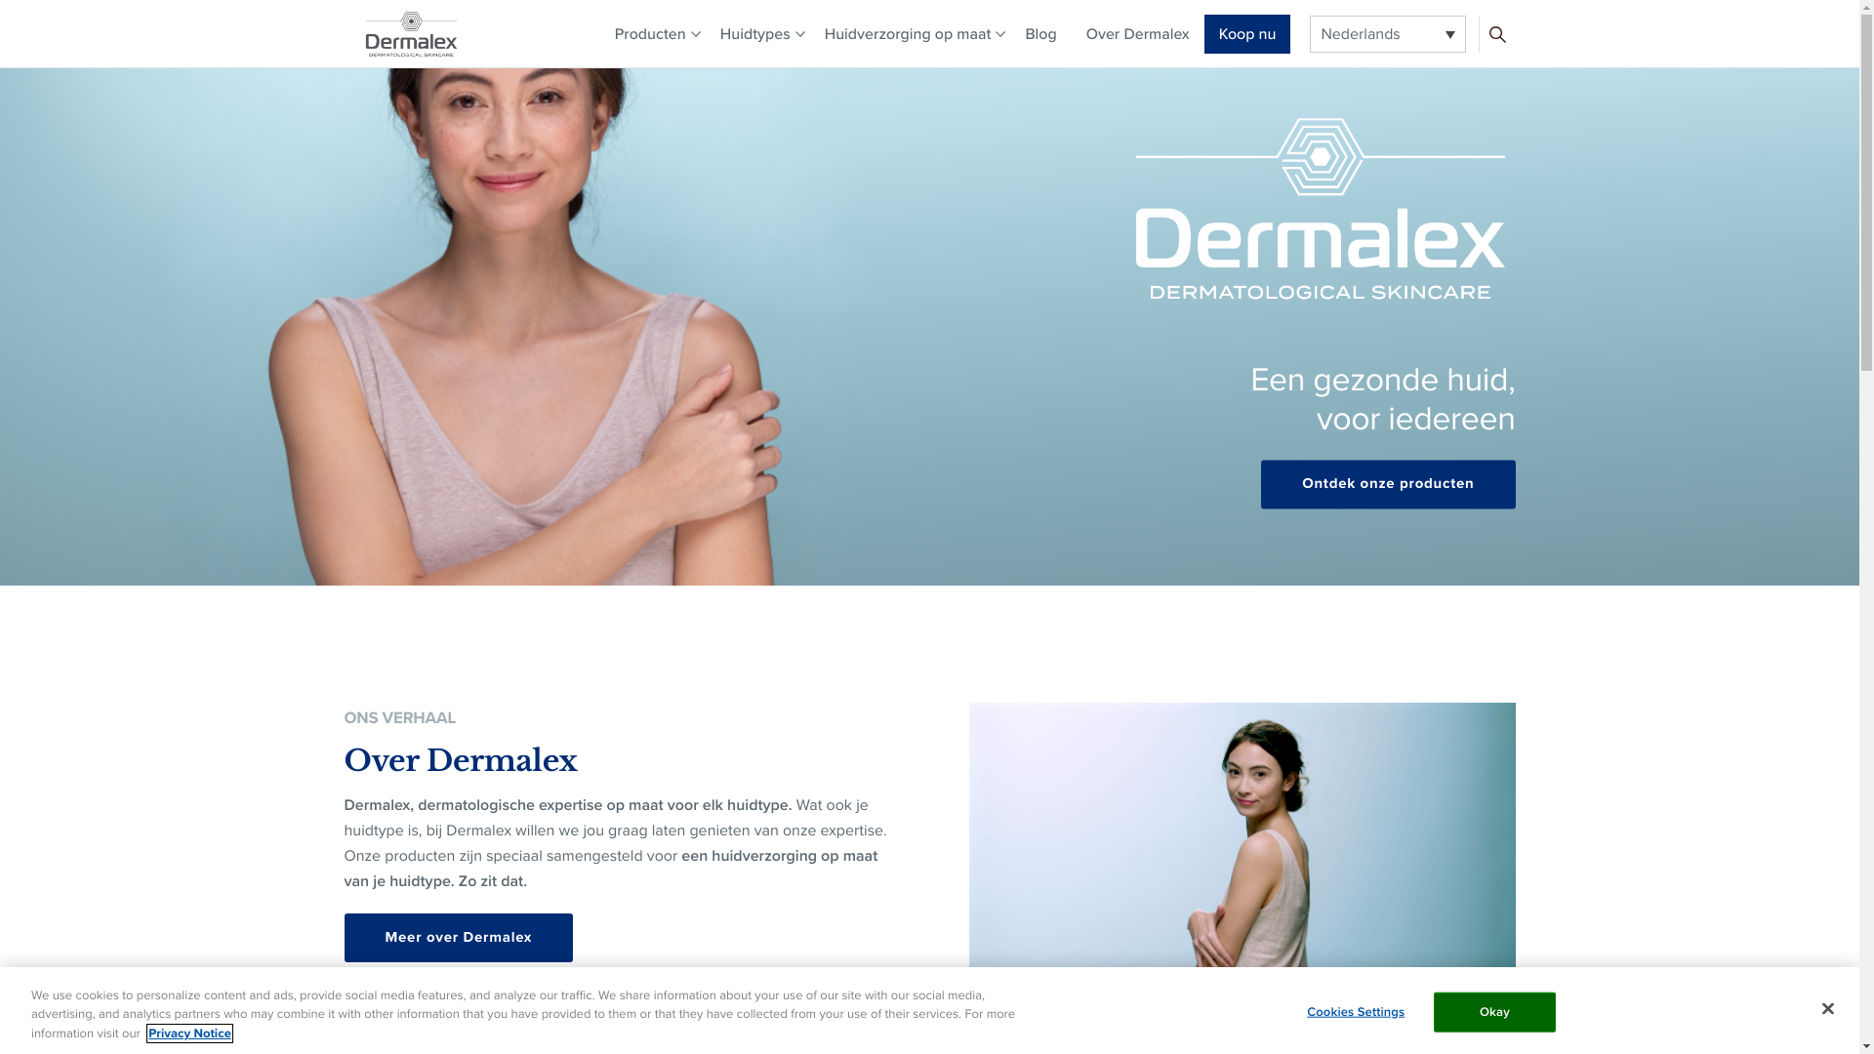  What do you see at coordinates (650, 34) in the screenshot?
I see `Producten` at bounding box center [650, 34].